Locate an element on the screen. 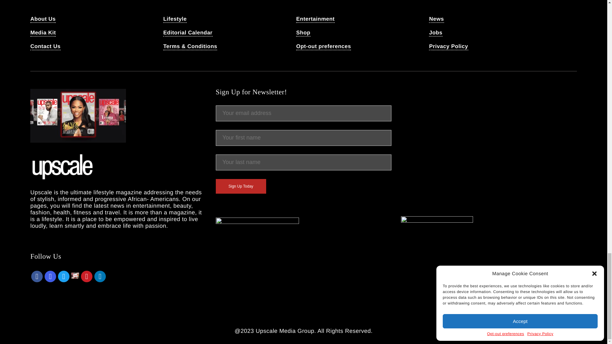 The width and height of the screenshot is (612, 344). facebook is located at coordinates (37, 276).